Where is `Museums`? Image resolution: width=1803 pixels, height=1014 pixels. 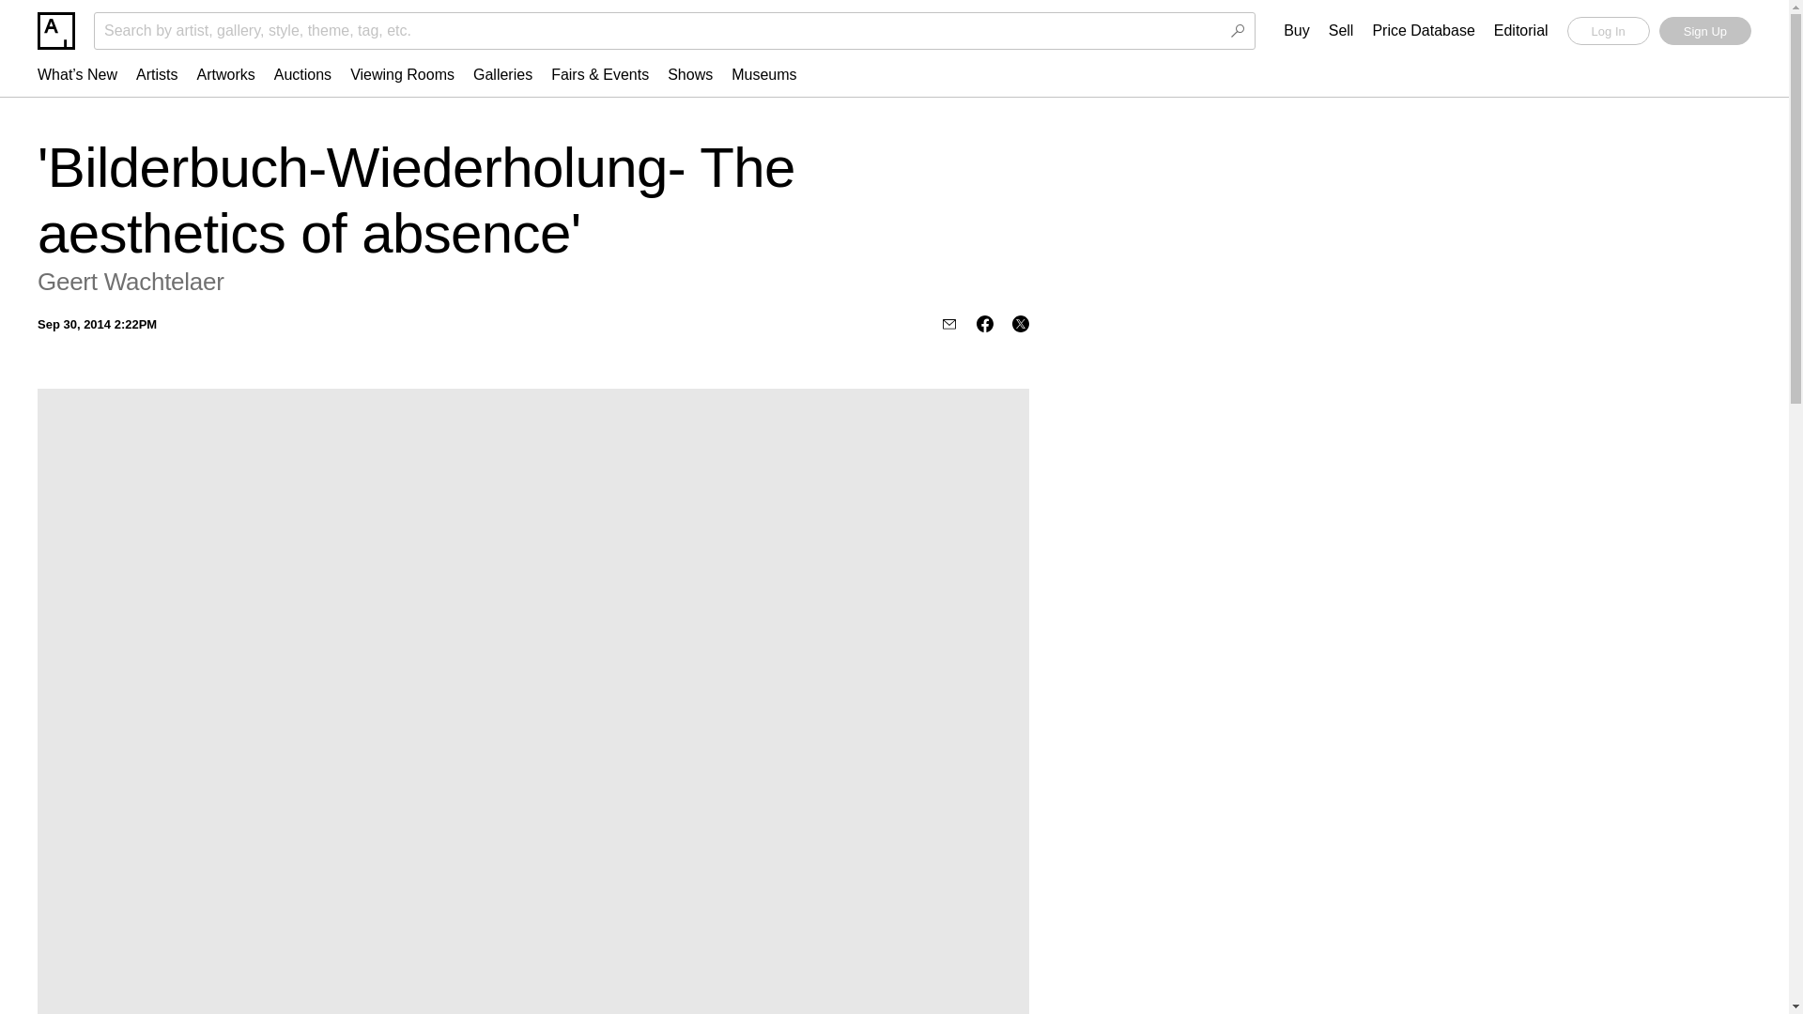 Museums is located at coordinates (764, 74).